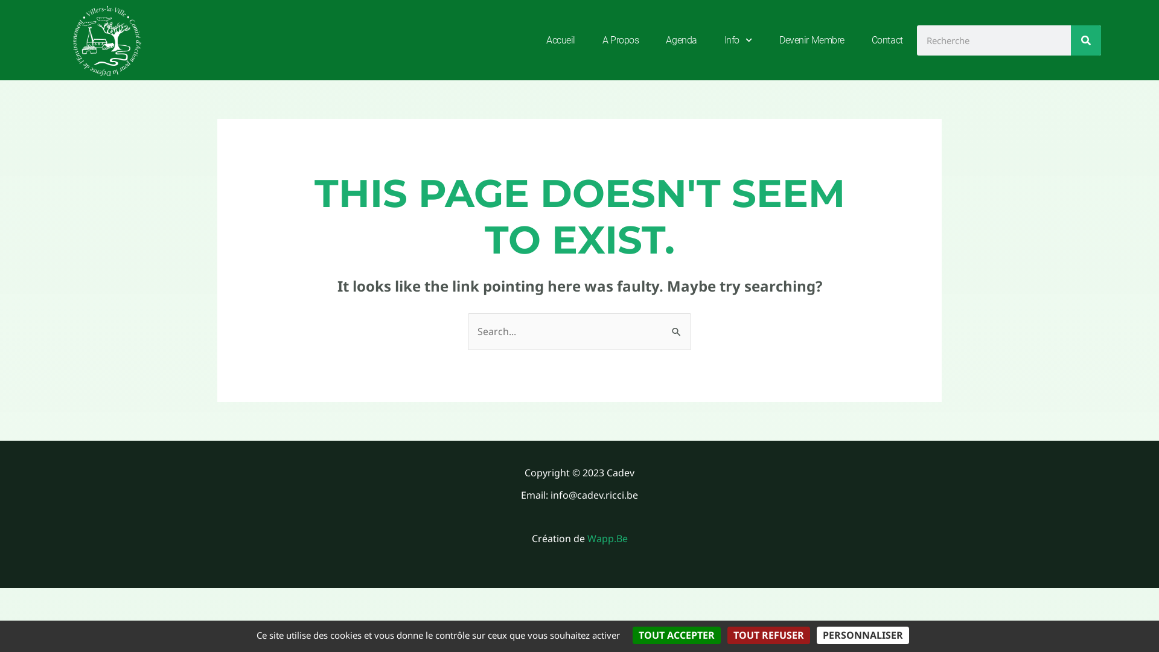 Image resolution: width=1159 pixels, height=652 pixels. What do you see at coordinates (862, 635) in the screenshot?
I see `PERSONNALISER` at bounding box center [862, 635].